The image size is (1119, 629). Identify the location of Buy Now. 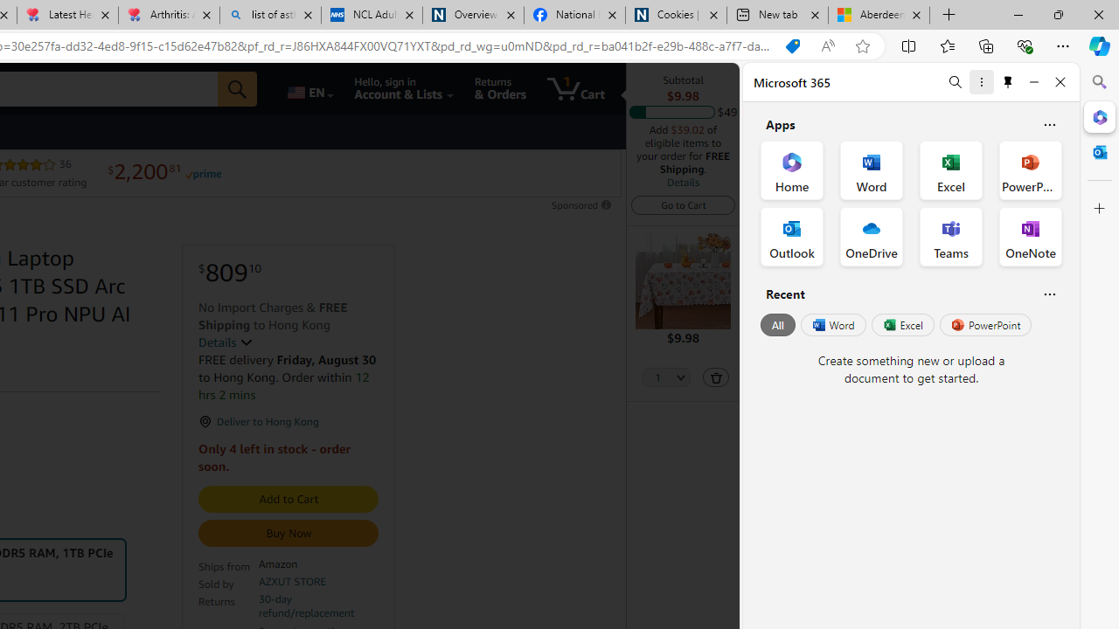
(288, 533).